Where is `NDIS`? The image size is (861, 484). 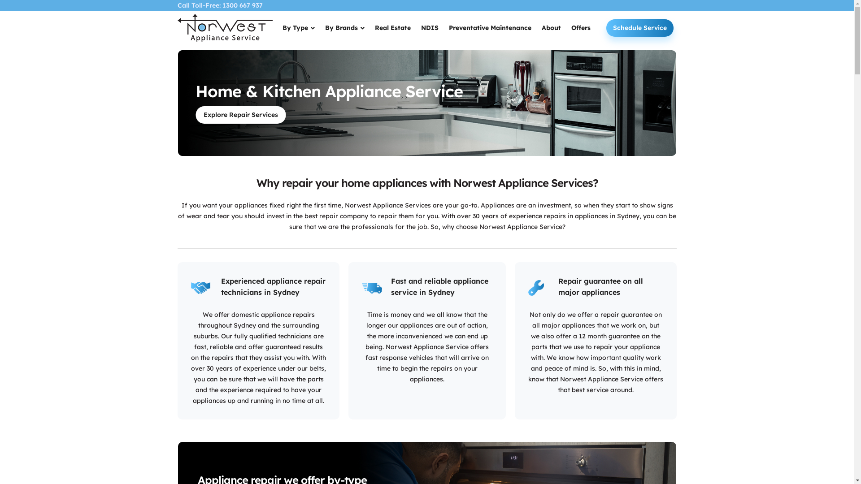
NDIS is located at coordinates (430, 28).